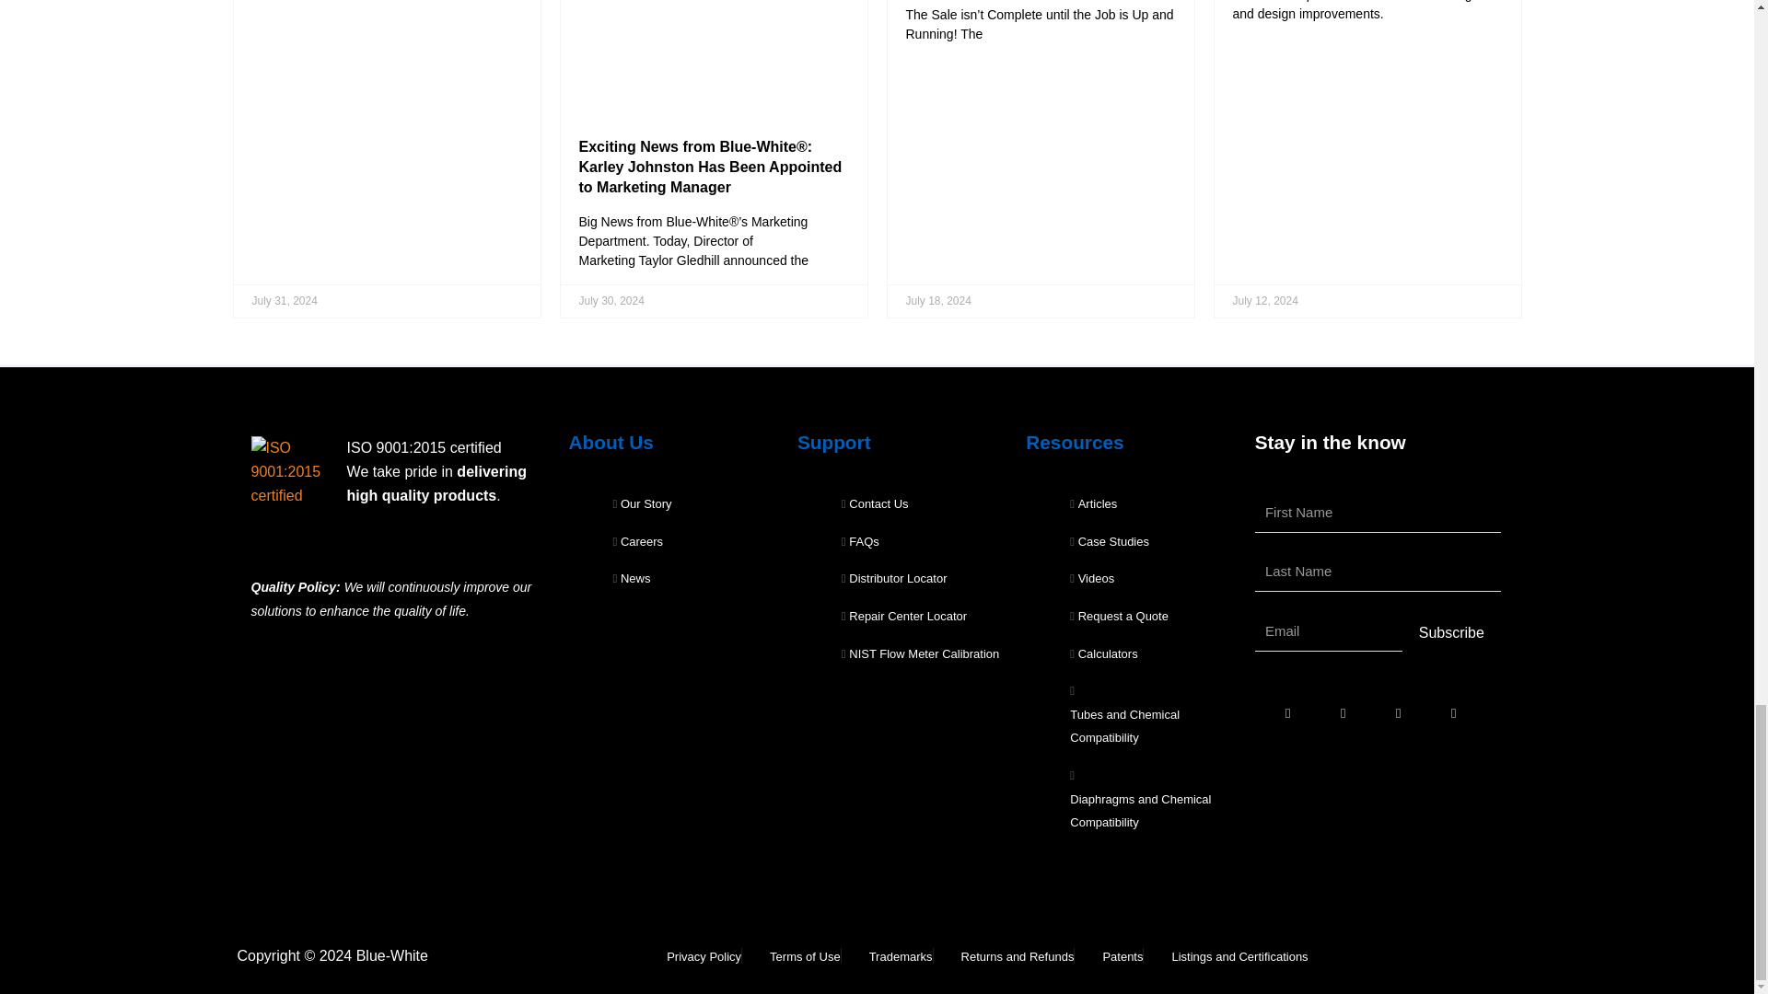 The width and height of the screenshot is (1768, 994). I want to click on Our Story, so click(643, 504).